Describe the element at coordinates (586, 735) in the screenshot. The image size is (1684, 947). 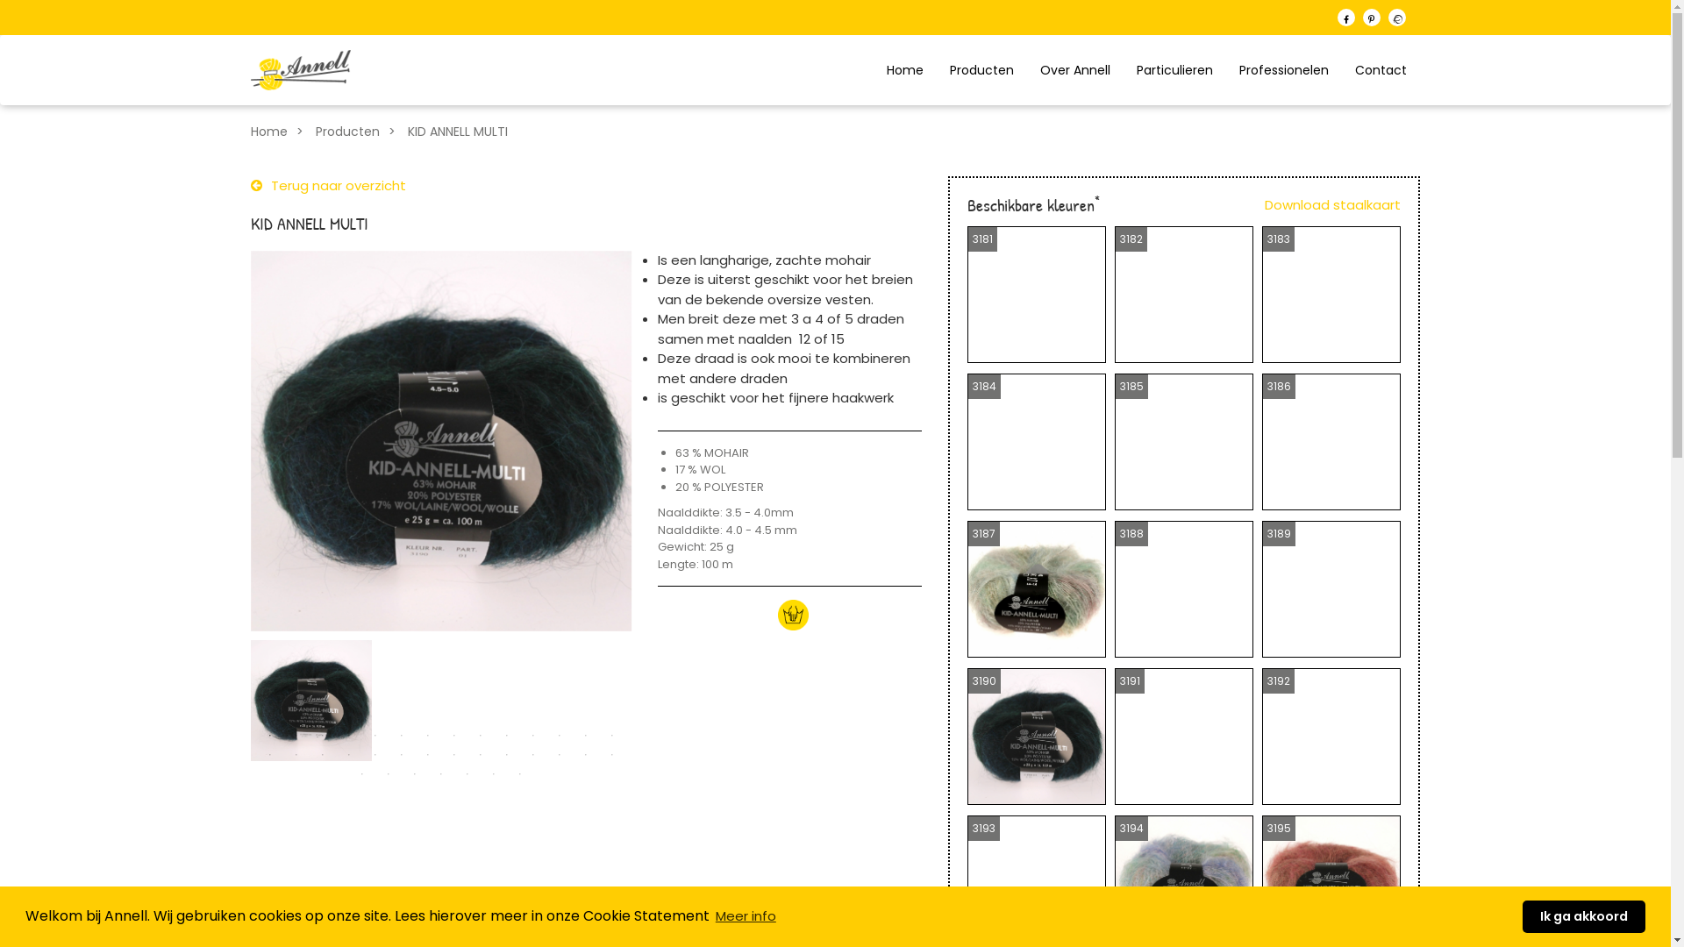
I see `13` at that location.